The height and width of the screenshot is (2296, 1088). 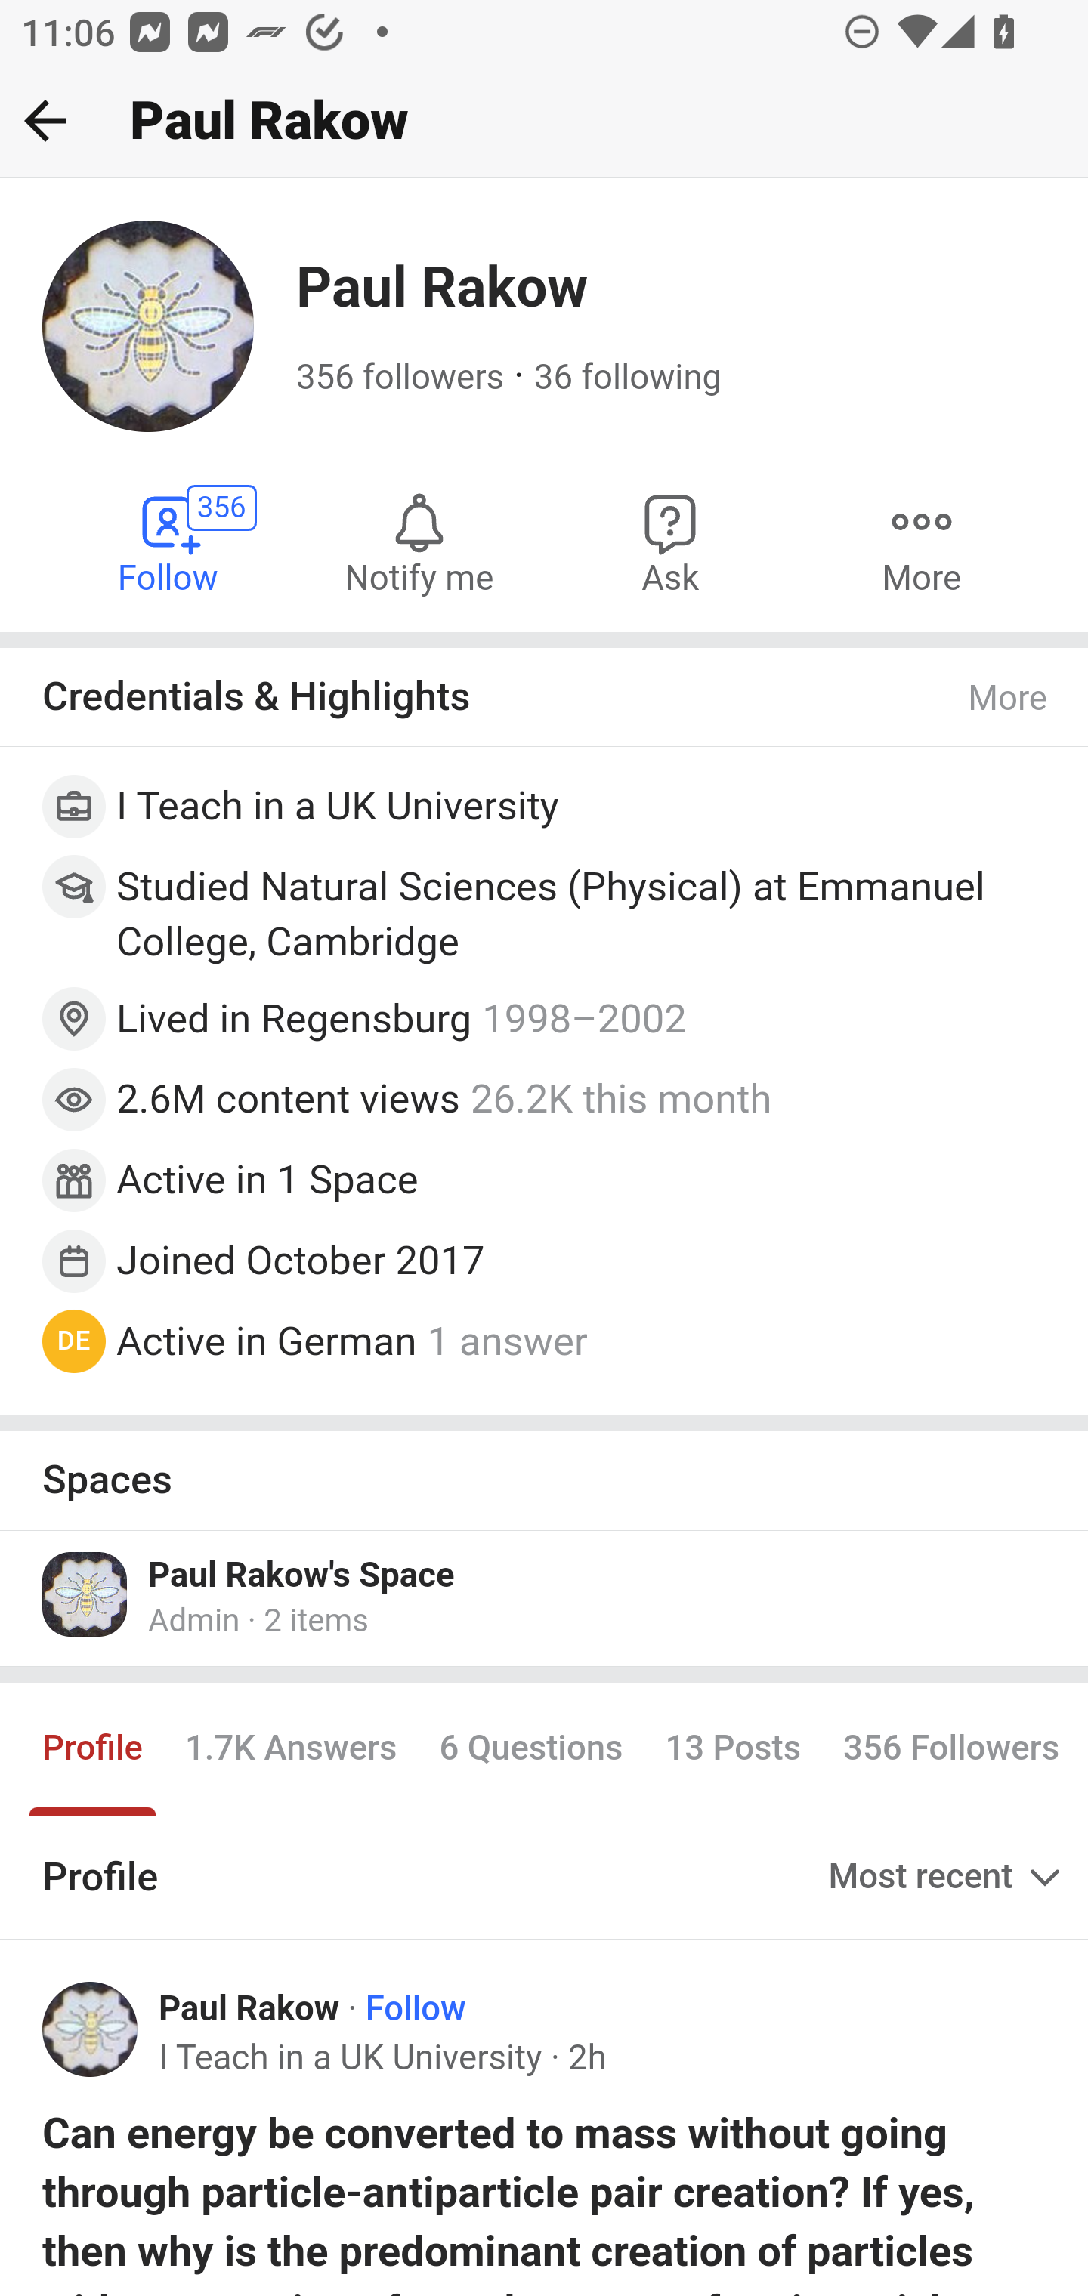 What do you see at coordinates (91, 2029) in the screenshot?
I see `Profile photo for Paul Rakow` at bounding box center [91, 2029].